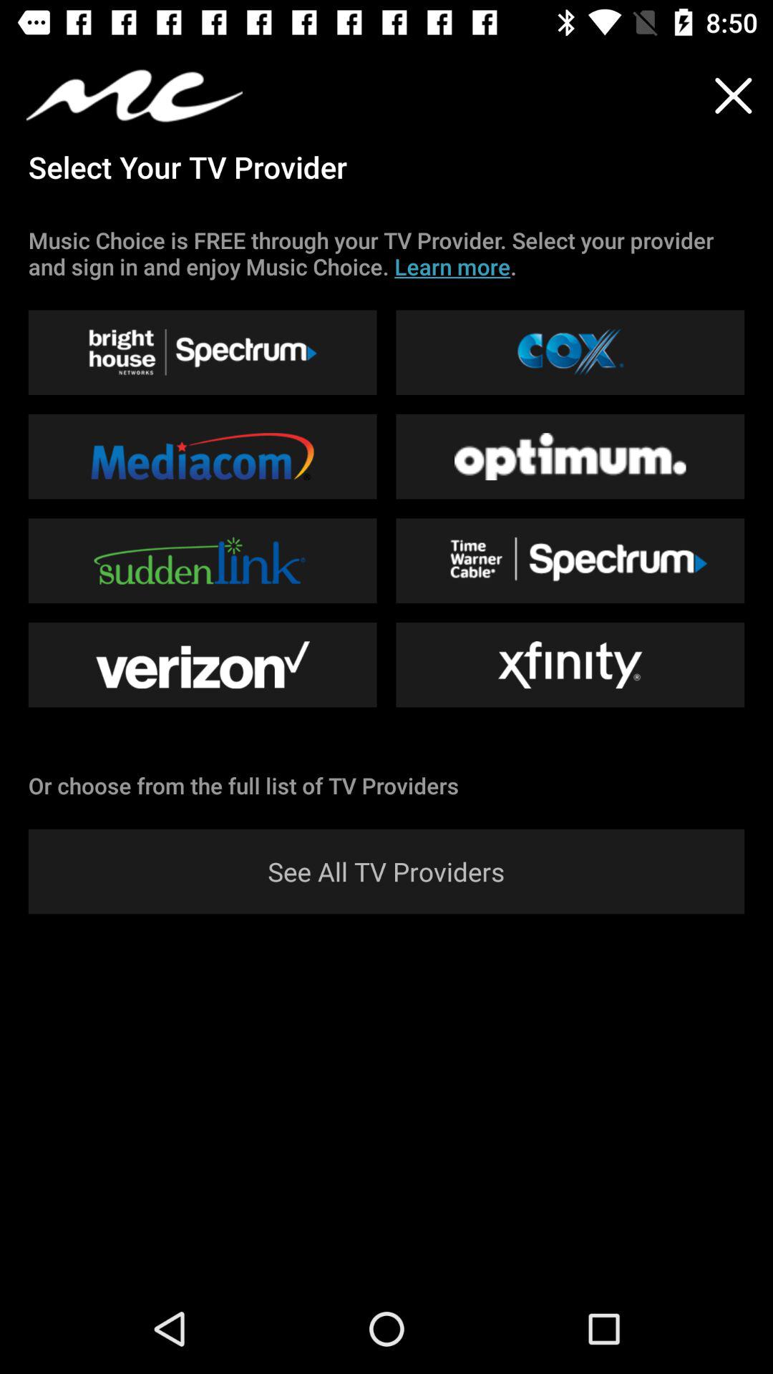 The image size is (773, 1374). Describe the element at coordinates (386, 253) in the screenshot. I see `open music choice is` at that location.